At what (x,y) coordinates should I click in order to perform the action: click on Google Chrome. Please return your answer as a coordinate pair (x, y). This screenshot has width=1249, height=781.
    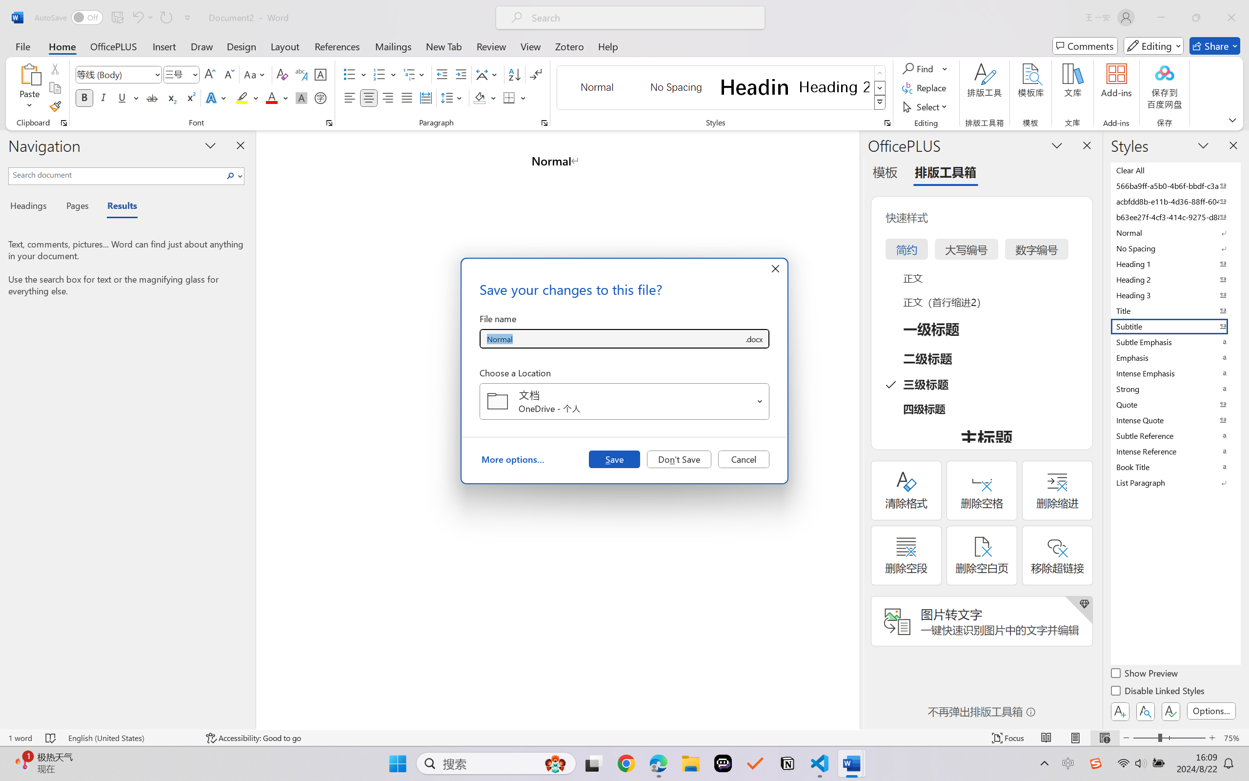
    Looking at the image, I should click on (626, 763).